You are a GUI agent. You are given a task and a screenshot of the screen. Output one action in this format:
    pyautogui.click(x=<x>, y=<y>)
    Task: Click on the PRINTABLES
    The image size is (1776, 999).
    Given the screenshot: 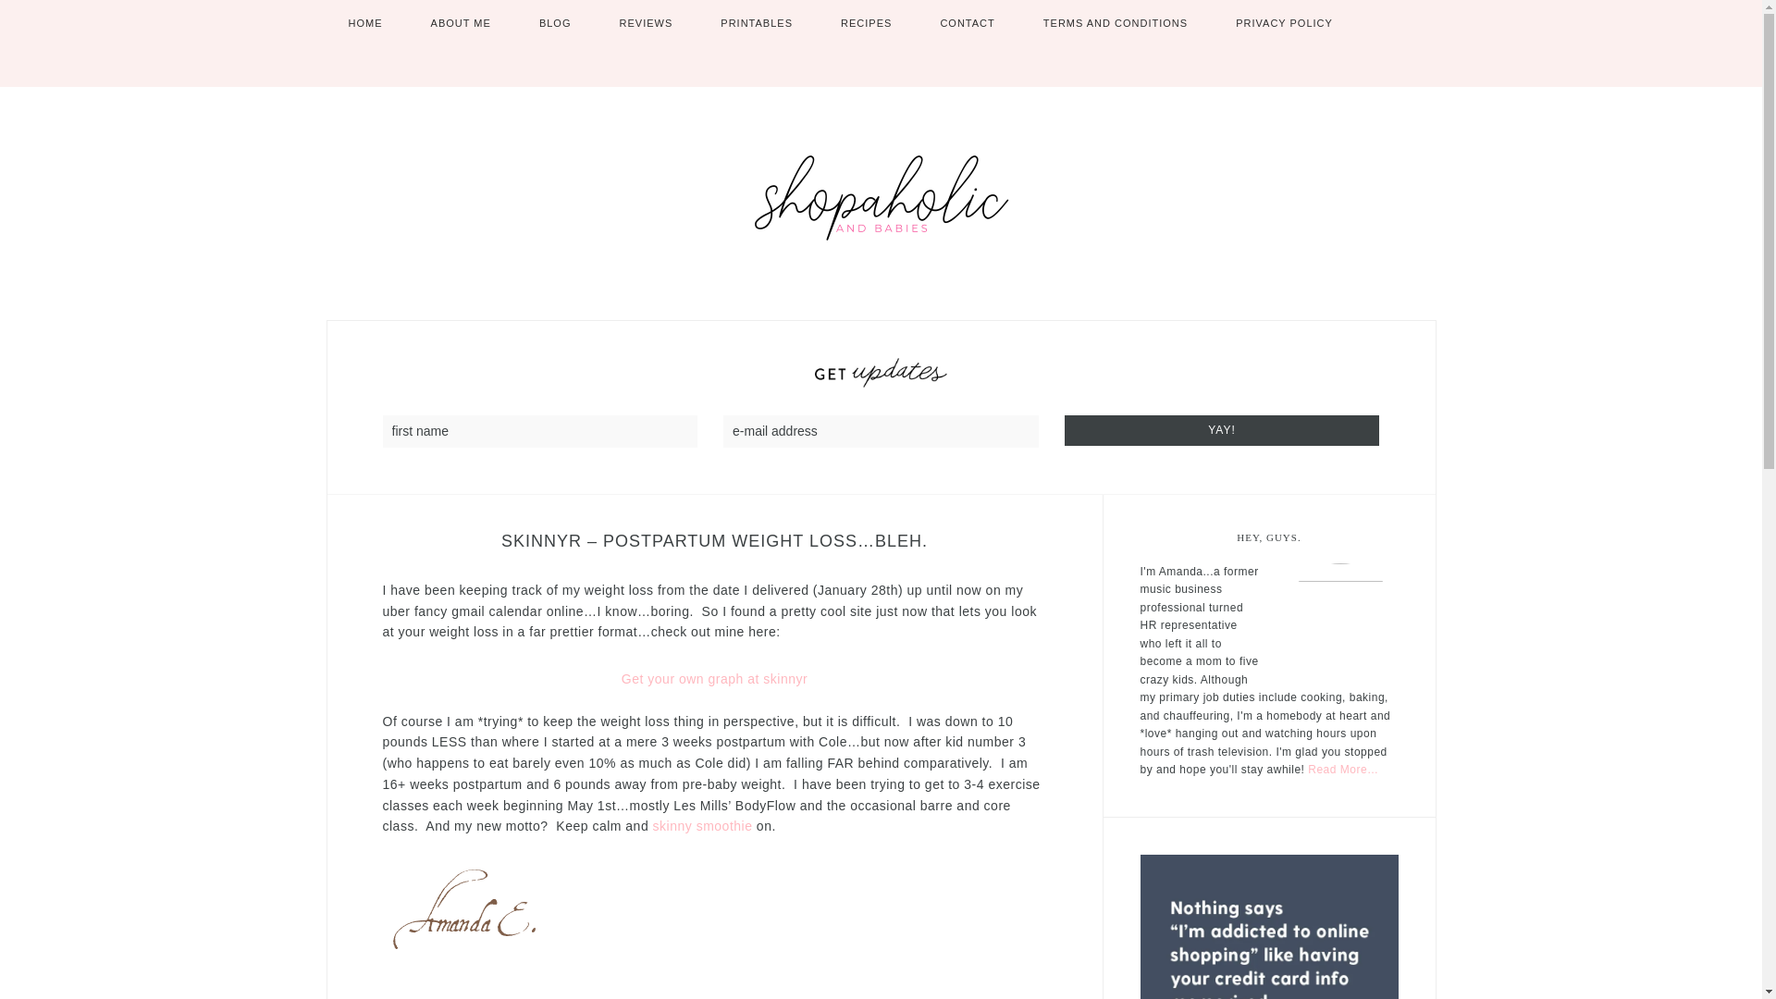 What is the action you would take?
    pyautogui.click(x=757, y=23)
    